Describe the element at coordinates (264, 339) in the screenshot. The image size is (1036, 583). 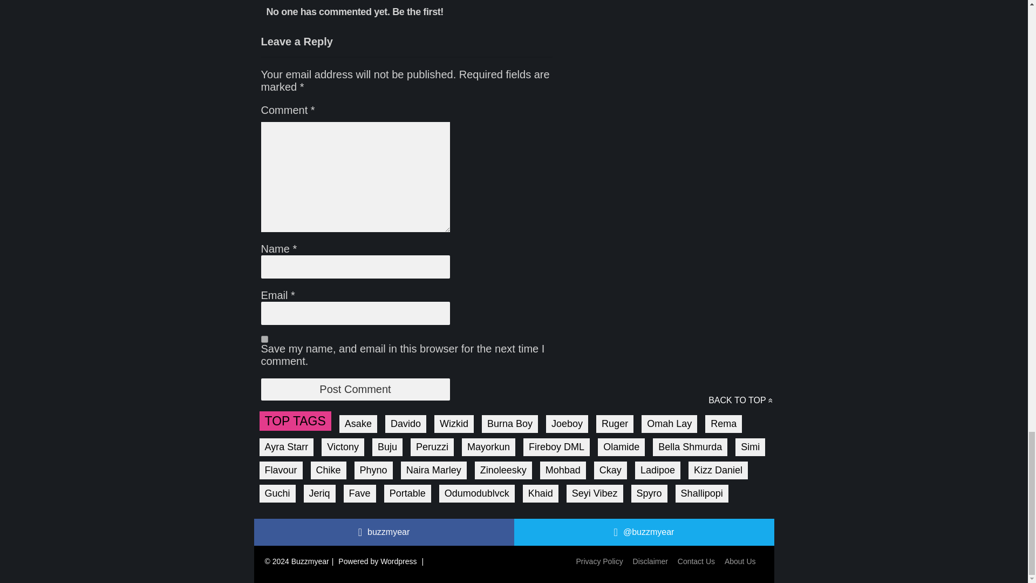
I see `yes` at that location.